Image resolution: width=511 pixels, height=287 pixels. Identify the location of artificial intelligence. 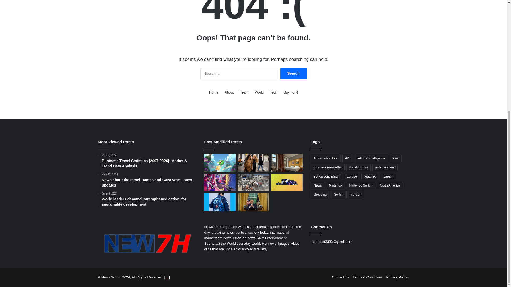
(371, 158).